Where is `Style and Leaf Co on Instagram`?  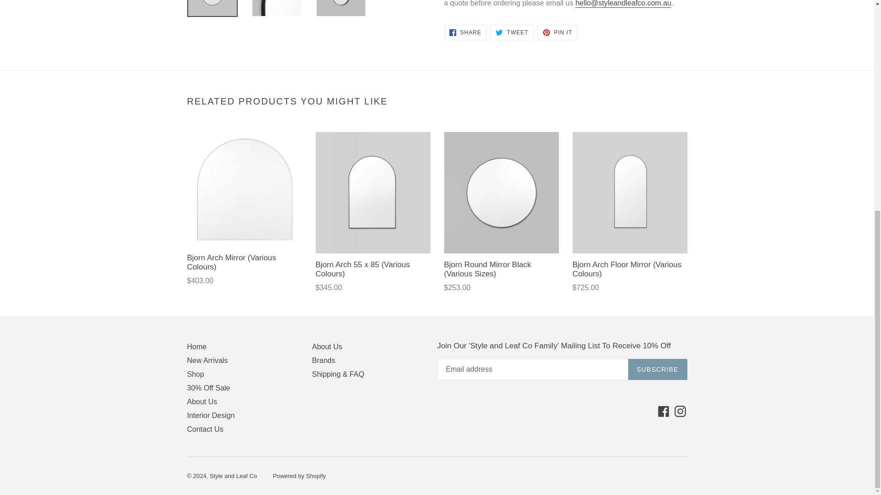 Style and Leaf Co on Instagram is located at coordinates (680, 411).